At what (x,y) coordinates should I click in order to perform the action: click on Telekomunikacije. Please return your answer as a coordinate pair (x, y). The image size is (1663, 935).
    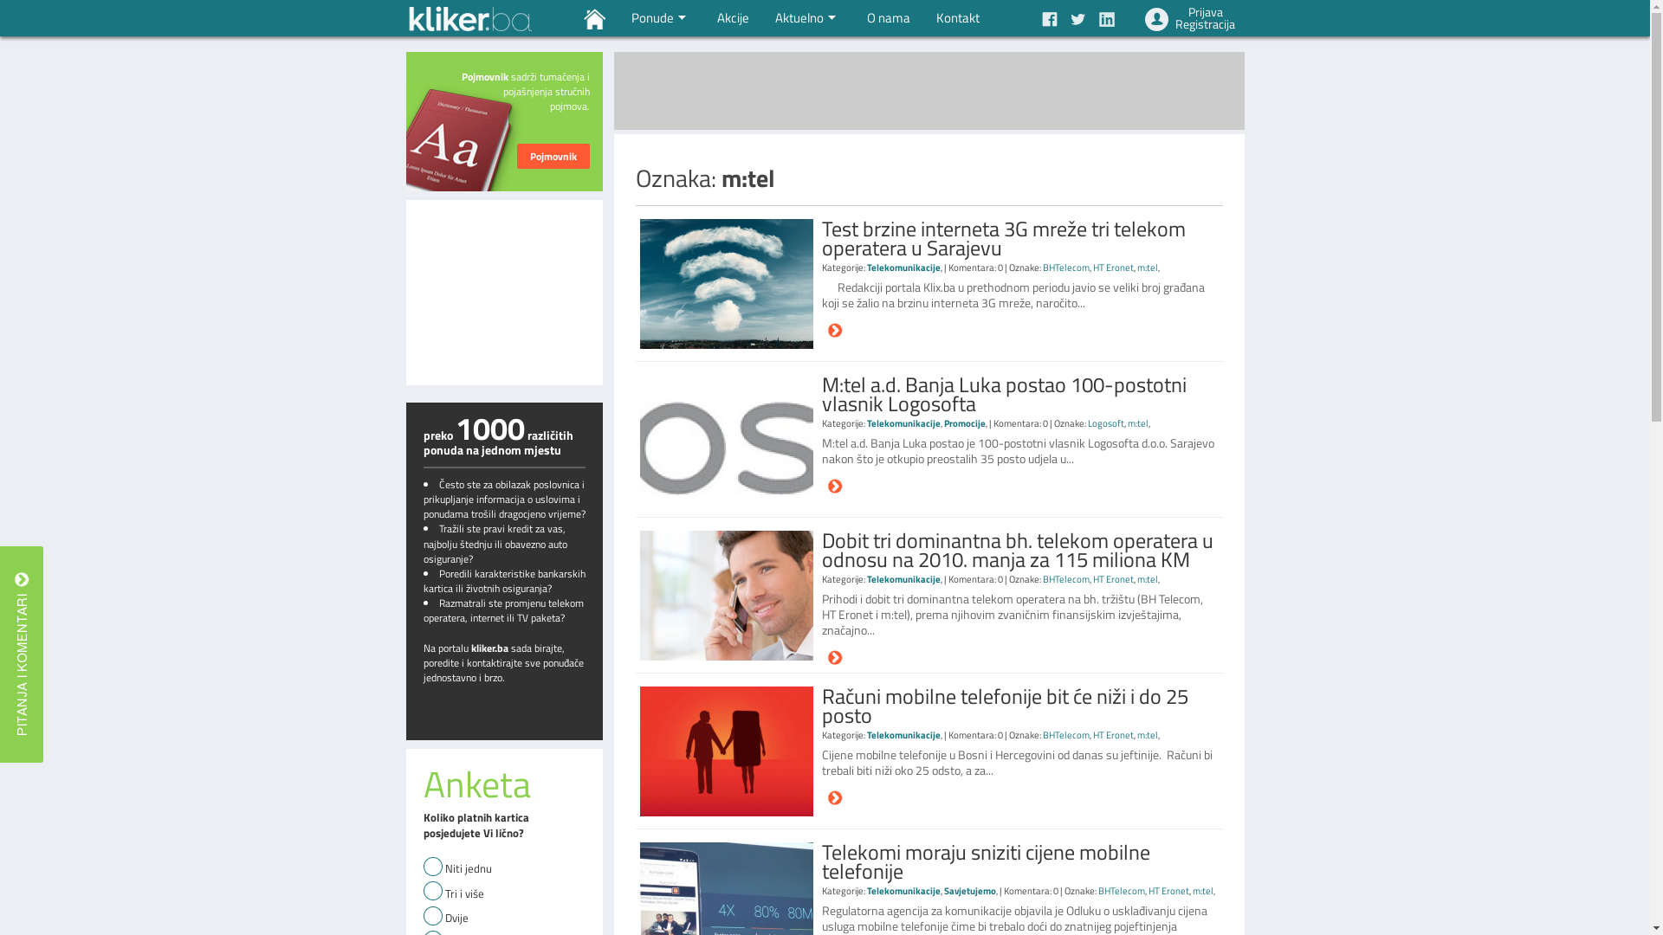
    Looking at the image, I should click on (903, 891).